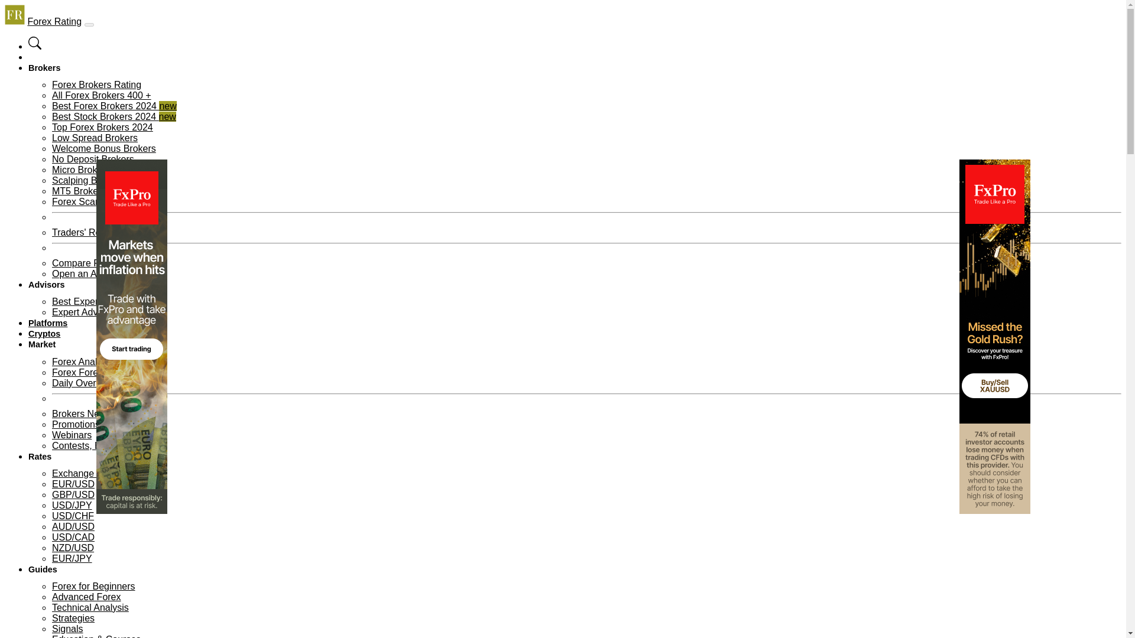 Image resolution: width=1135 pixels, height=638 pixels. Describe the element at coordinates (86, 445) in the screenshot. I see `Contests, Expos` at that location.